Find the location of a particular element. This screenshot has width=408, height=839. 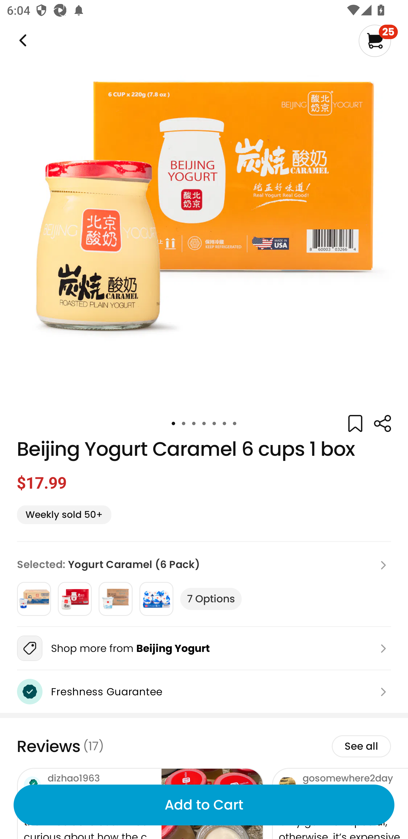

Selected: Yogurt Caramel (6 Pack) 7 Options is located at coordinates (204, 584).